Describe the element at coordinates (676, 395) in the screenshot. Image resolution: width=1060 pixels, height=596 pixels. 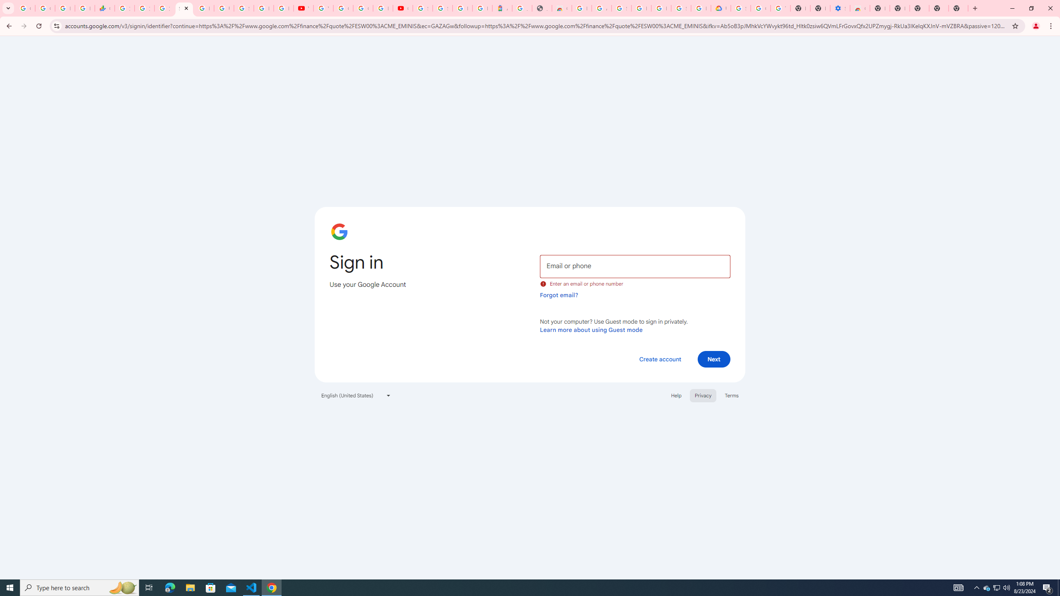
I see `Help` at that location.